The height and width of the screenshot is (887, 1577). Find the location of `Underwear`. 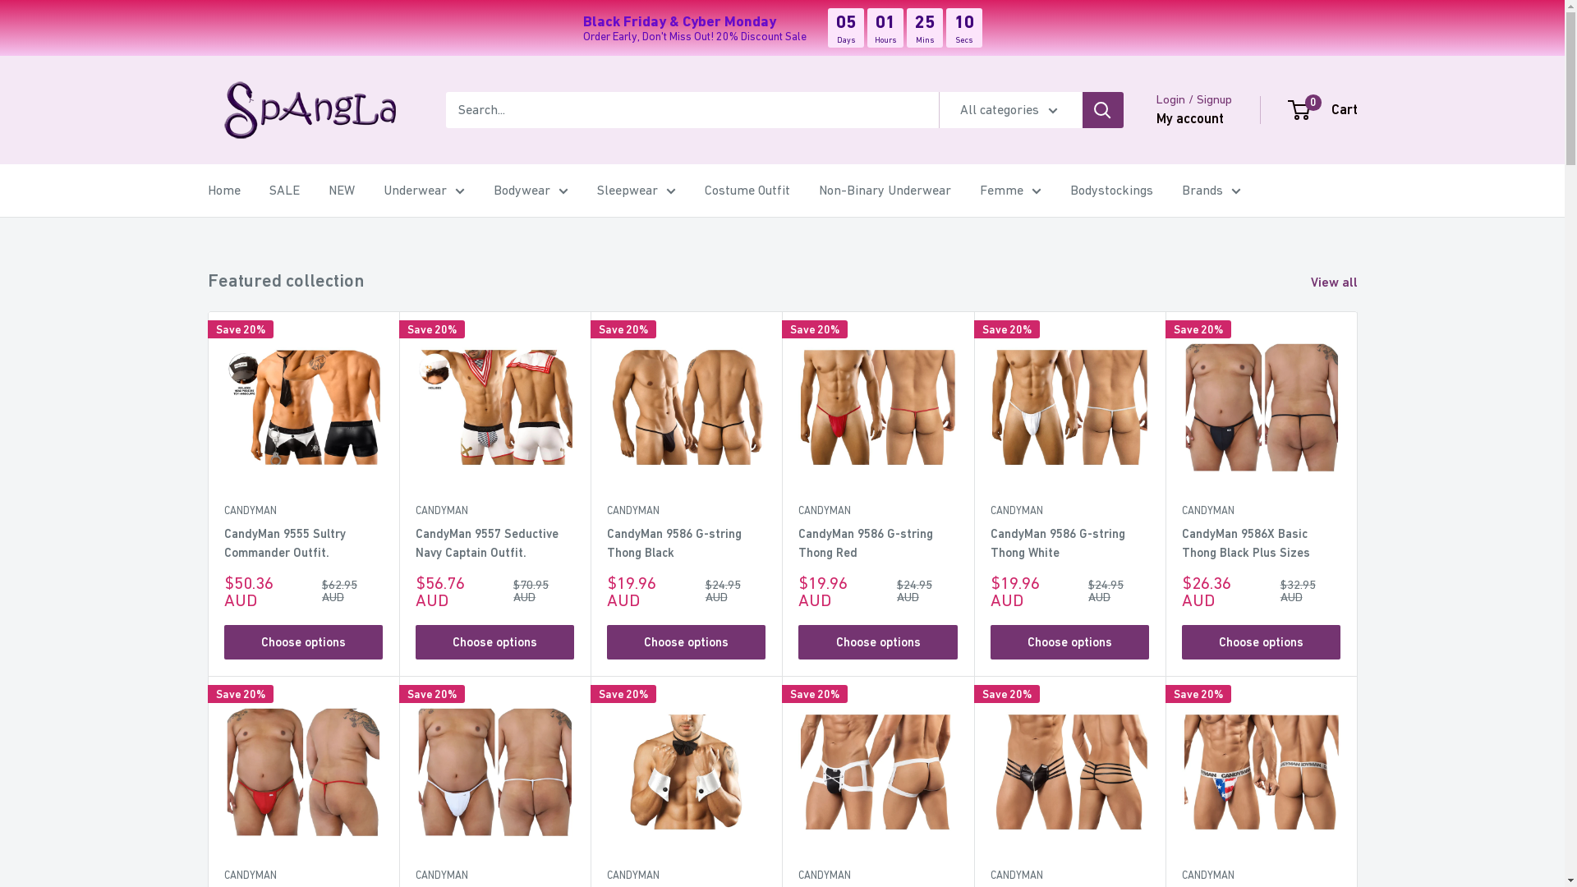

Underwear is located at coordinates (424, 191).